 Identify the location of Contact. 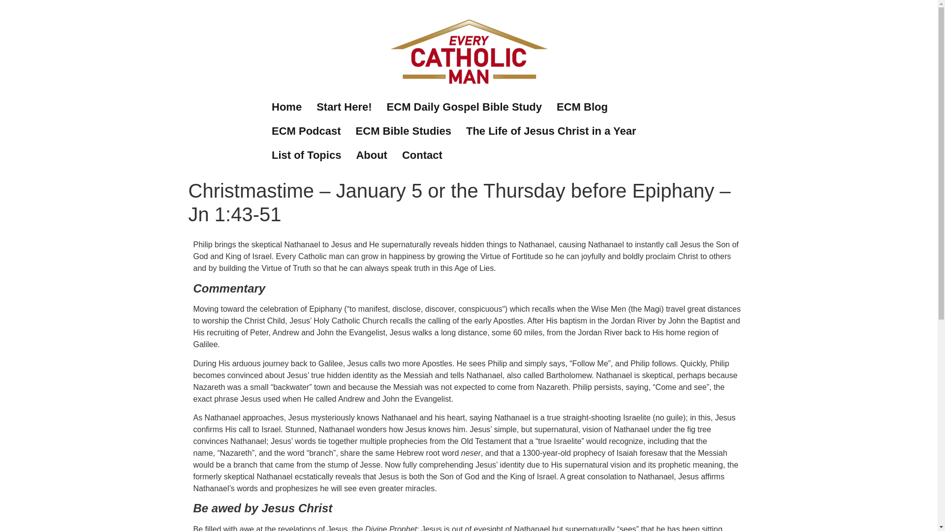
(422, 155).